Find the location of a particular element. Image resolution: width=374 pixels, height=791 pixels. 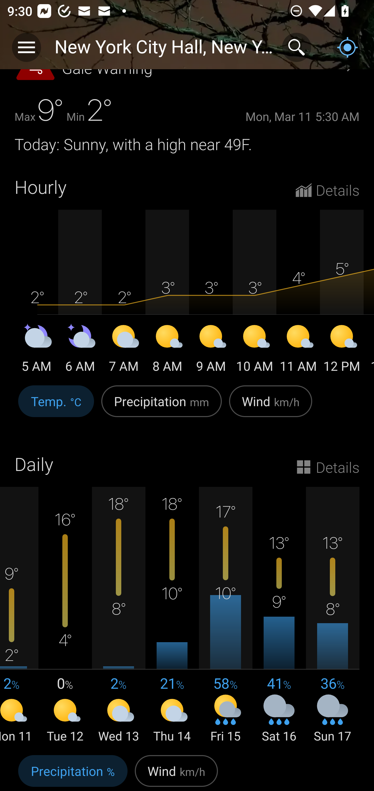

9° 2° 2 % Mon 11 is located at coordinates (19, 615).